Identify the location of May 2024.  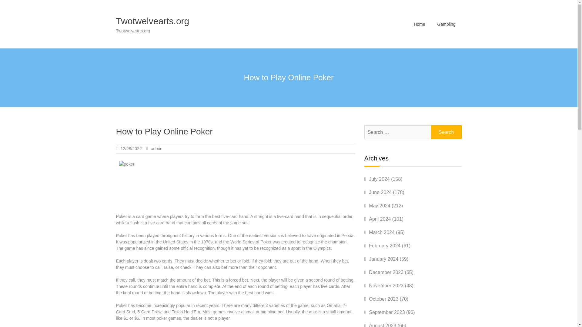
(380, 205).